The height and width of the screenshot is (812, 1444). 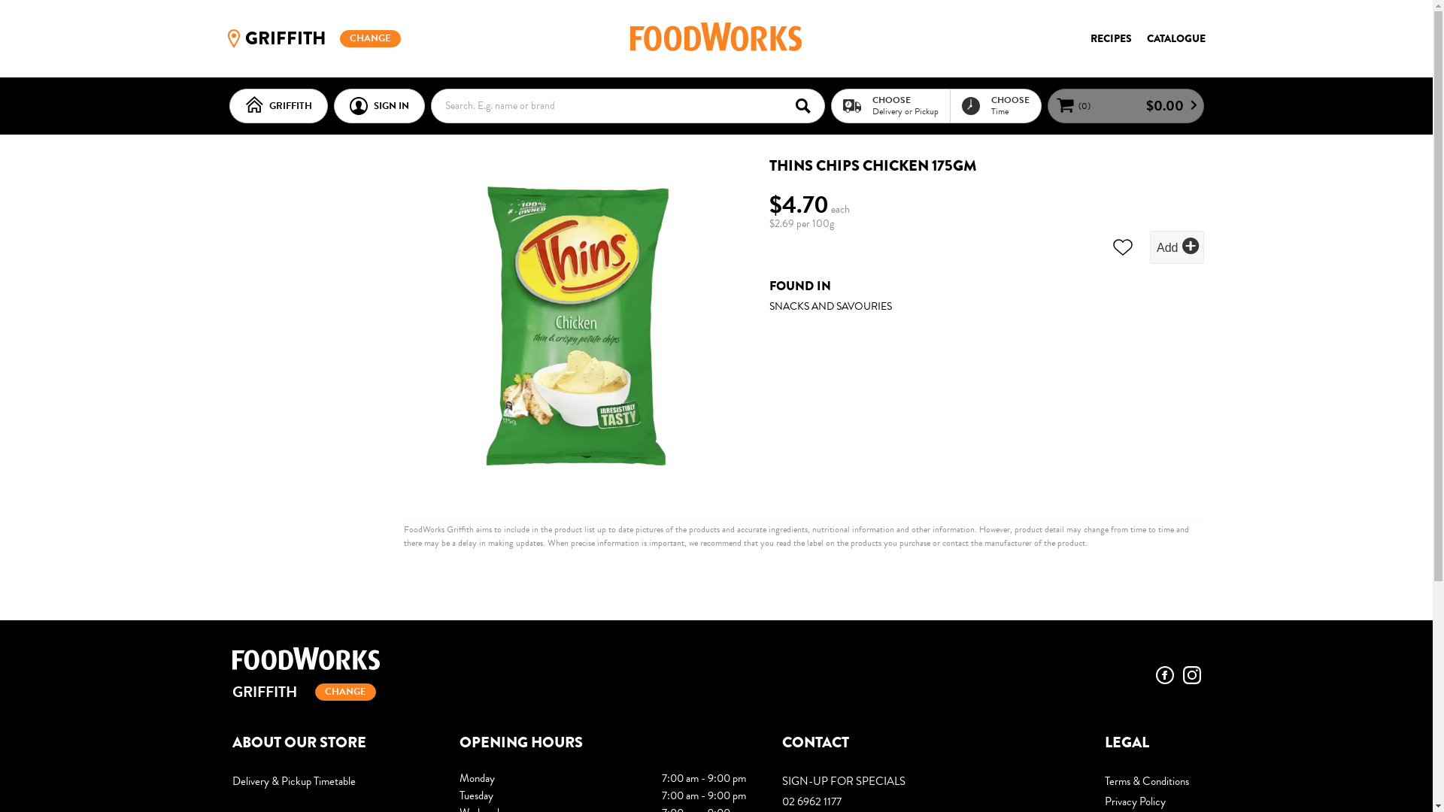 I want to click on SIGN IN, so click(x=379, y=106).